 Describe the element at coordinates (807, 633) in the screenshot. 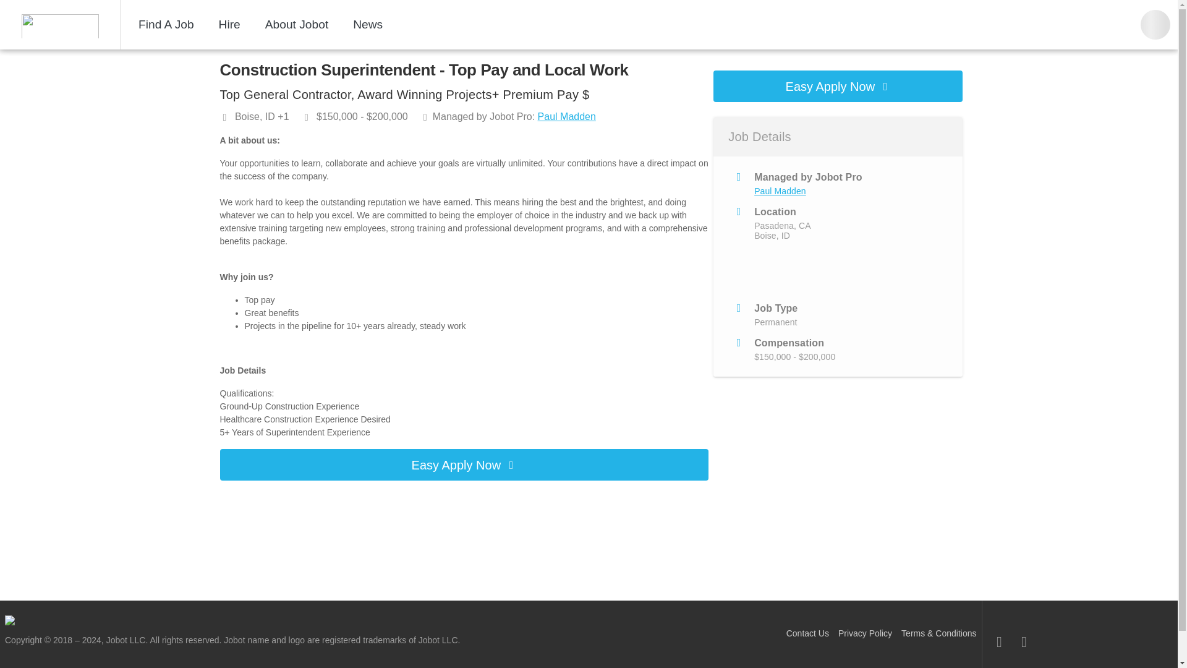

I see `Contact Us` at that location.